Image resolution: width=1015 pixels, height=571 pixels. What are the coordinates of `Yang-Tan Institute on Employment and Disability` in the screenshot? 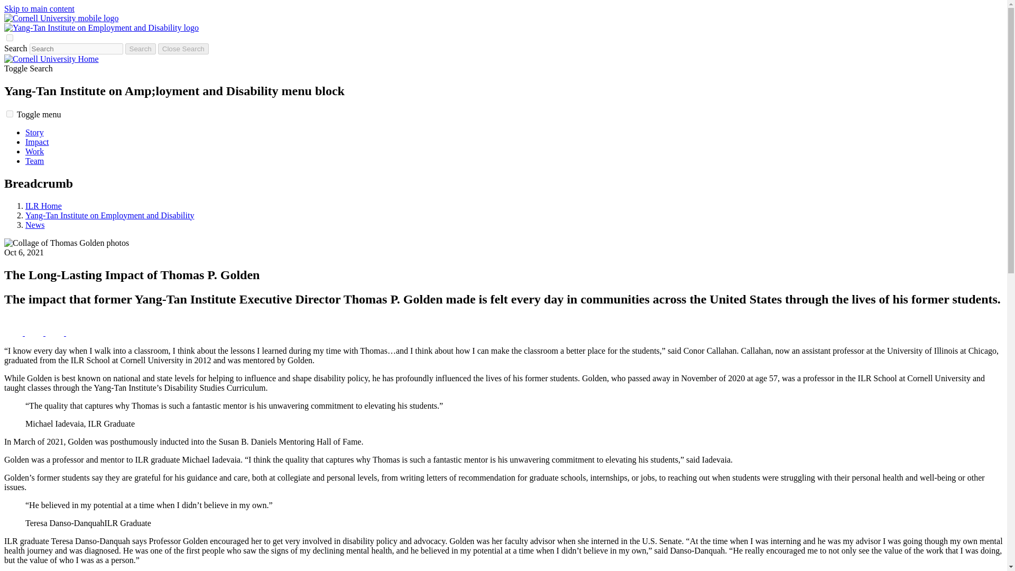 It's located at (109, 215).